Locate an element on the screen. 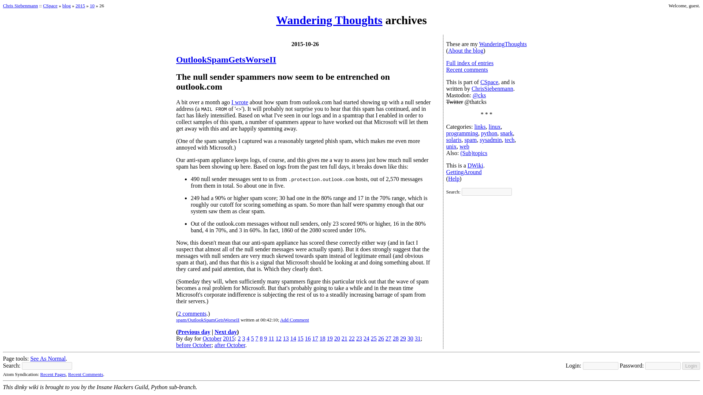 This screenshot has width=703, height=395. October is located at coordinates (212, 338).